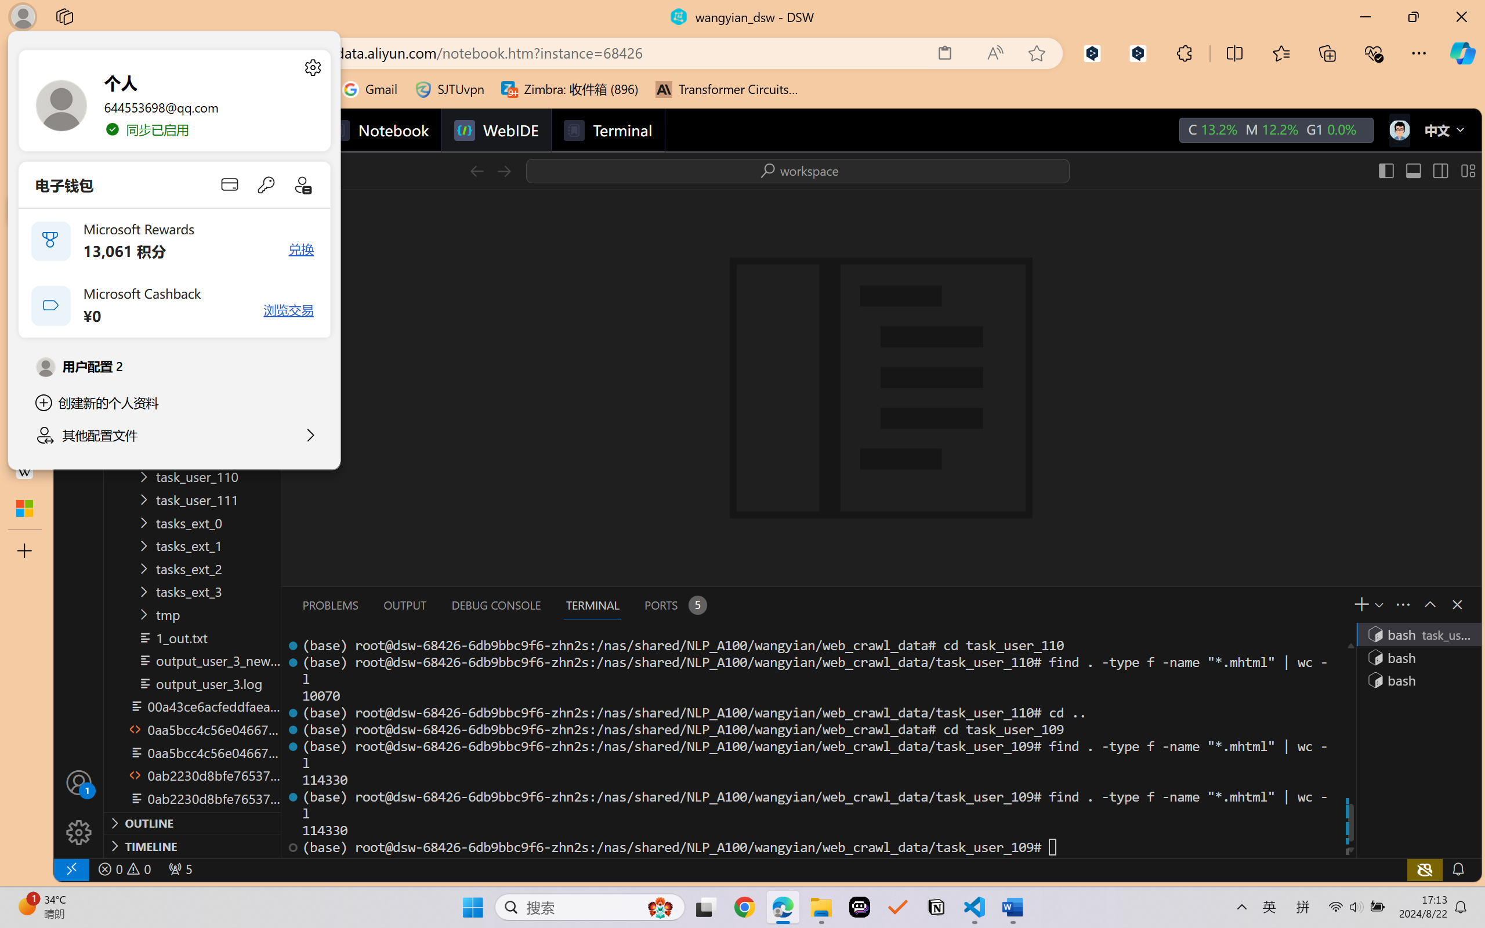  I want to click on Transformer Circuits Thread, so click(727, 89).